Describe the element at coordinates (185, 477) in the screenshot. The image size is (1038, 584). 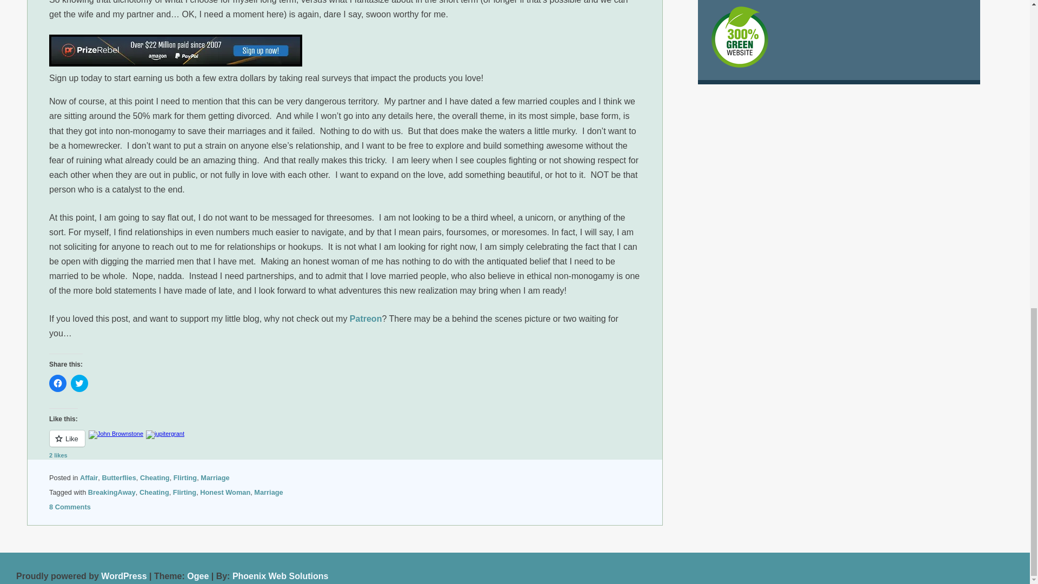
I see `Flirting` at that location.